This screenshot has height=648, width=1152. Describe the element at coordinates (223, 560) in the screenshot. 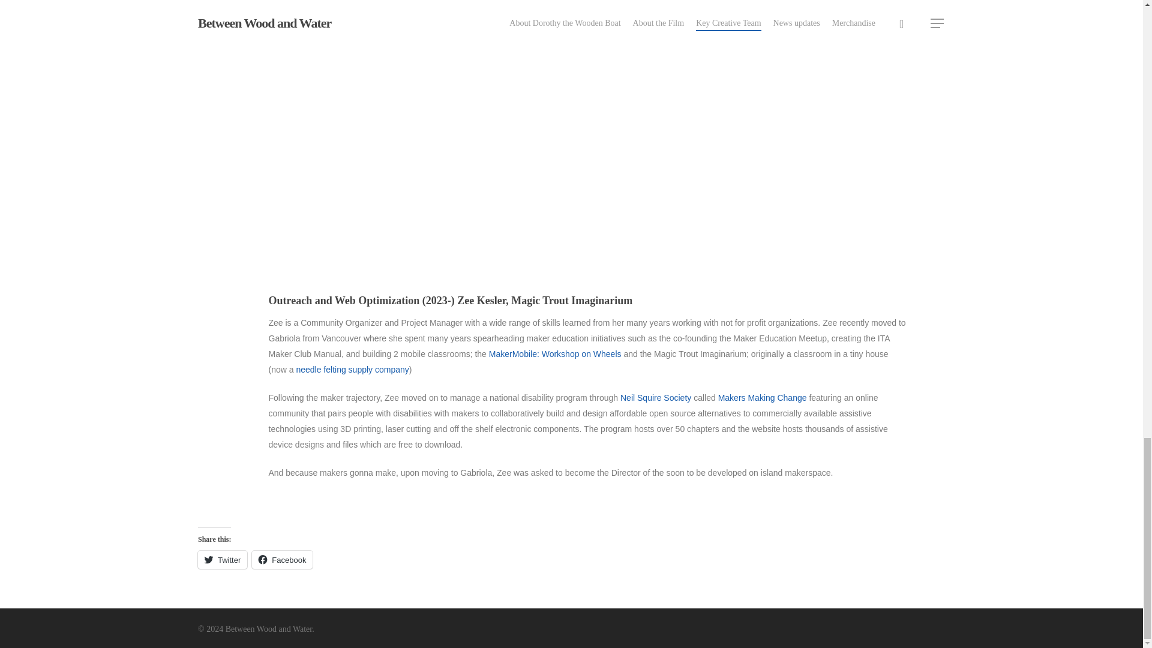

I see `Twitter` at that location.